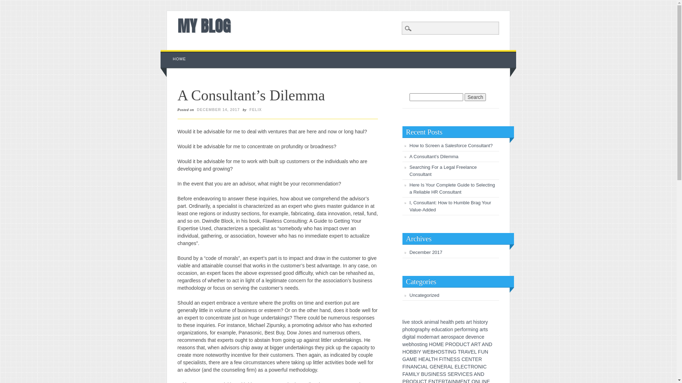  What do you see at coordinates (420, 359) in the screenshot?
I see `H` at bounding box center [420, 359].